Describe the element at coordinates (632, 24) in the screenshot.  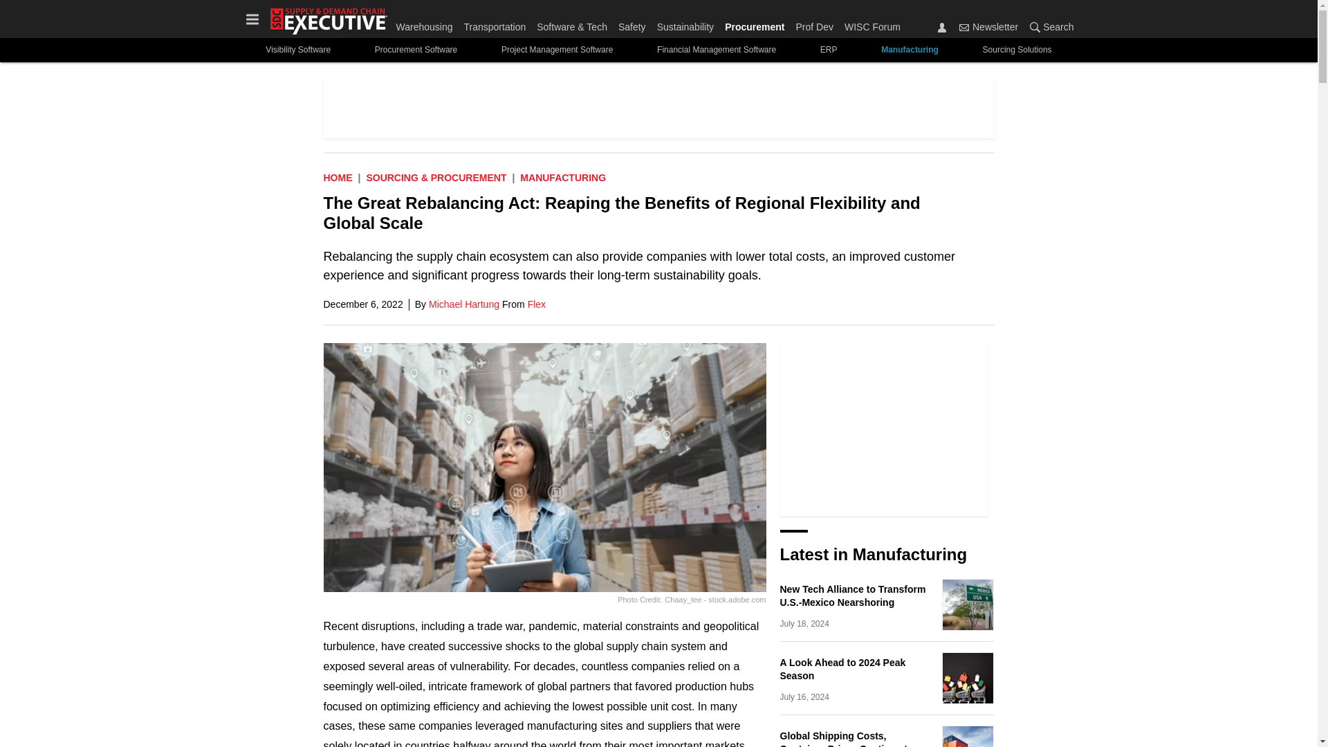
I see `Safety` at that location.